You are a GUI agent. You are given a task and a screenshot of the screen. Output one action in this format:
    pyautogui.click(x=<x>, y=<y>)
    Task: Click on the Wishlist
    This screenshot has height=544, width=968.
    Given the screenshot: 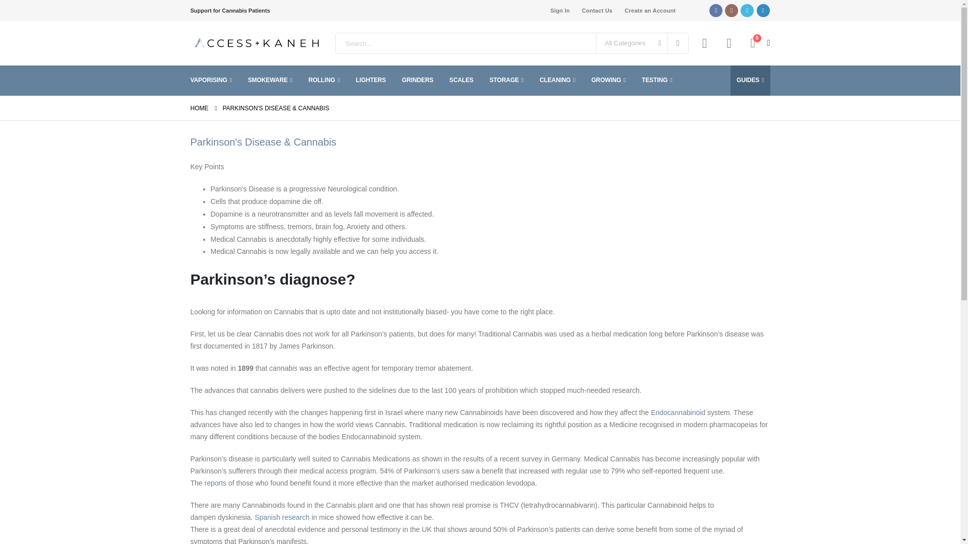 What is the action you would take?
    pyautogui.click(x=758, y=43)
    